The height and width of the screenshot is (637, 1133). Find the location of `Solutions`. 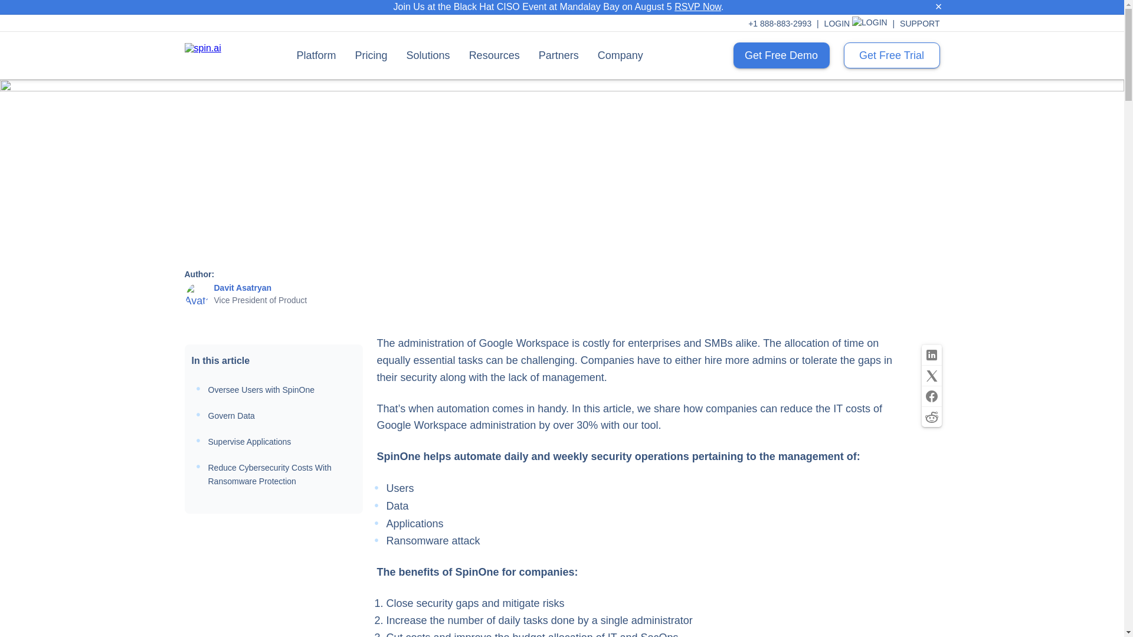

Solutions is located at coordinates (428, 55).